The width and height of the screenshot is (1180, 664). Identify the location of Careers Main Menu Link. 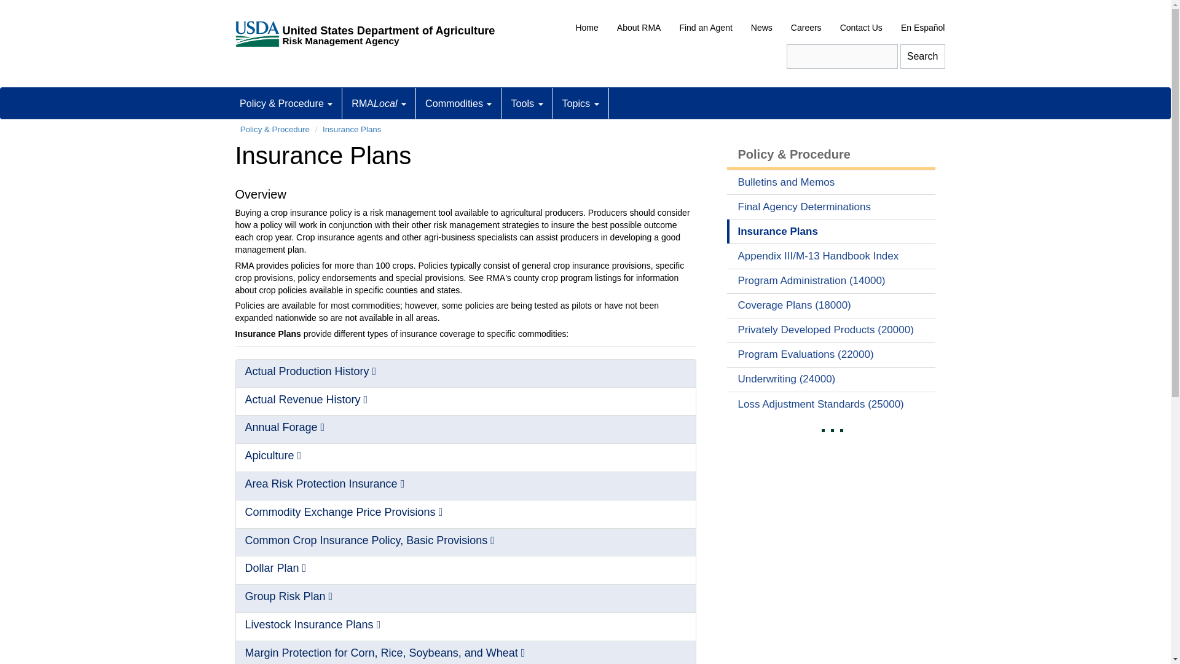
(806, 28).